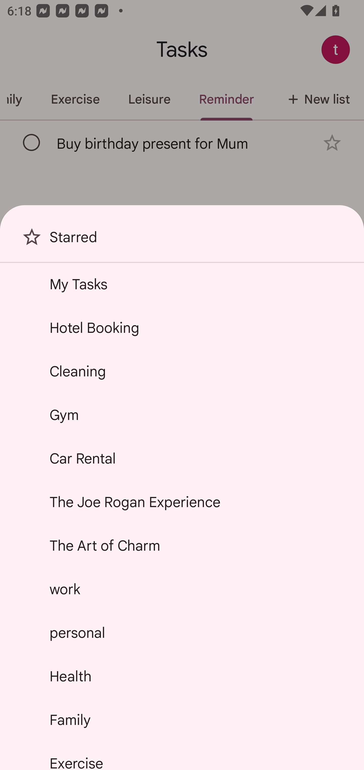 This screenshot has width=364, height=770. I want to click on The Joe Rogan Experience, so click(182, 502).